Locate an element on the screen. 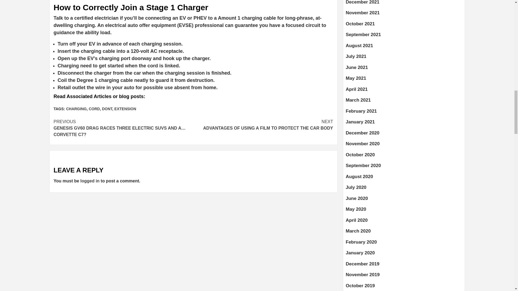  CORD is located at coordinates (94, 109).